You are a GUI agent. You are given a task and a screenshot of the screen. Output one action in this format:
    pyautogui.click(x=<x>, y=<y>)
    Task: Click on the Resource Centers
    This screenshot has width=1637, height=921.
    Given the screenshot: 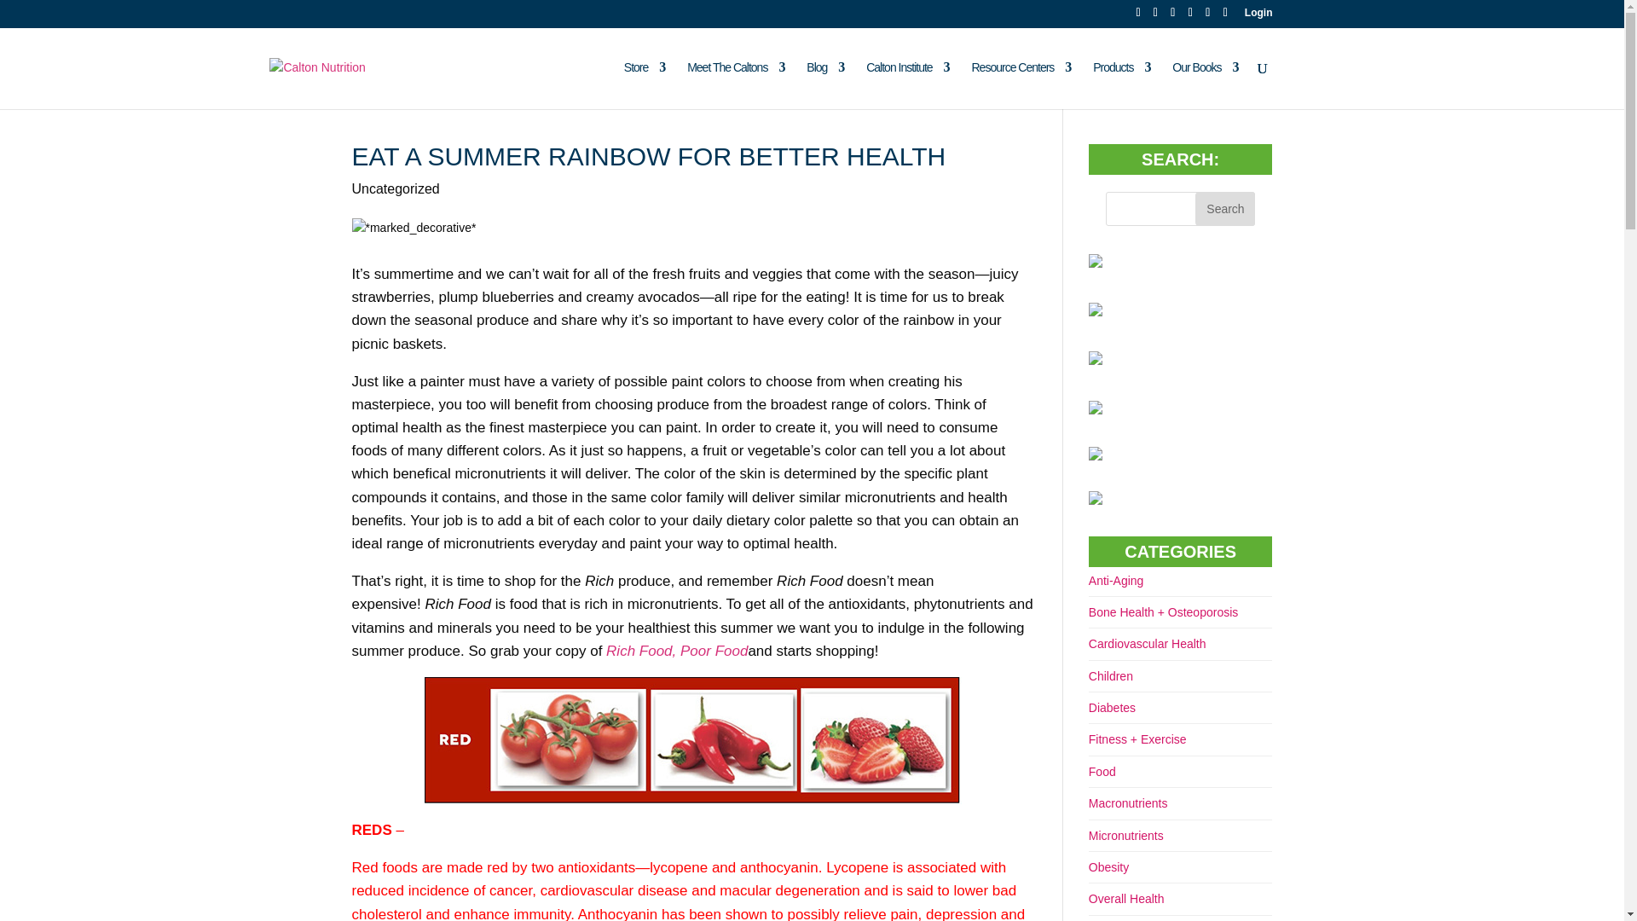 What is the action you would take?
    pyautogui.click(x=1021, y=85)
    